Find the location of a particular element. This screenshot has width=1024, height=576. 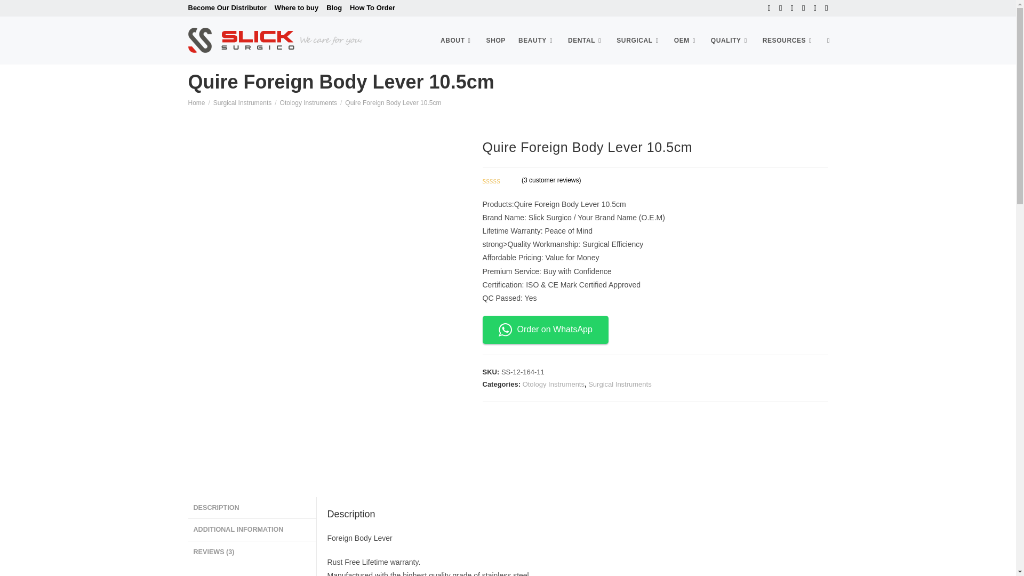

Become Our Distributor is located at coordinates (227, 7).